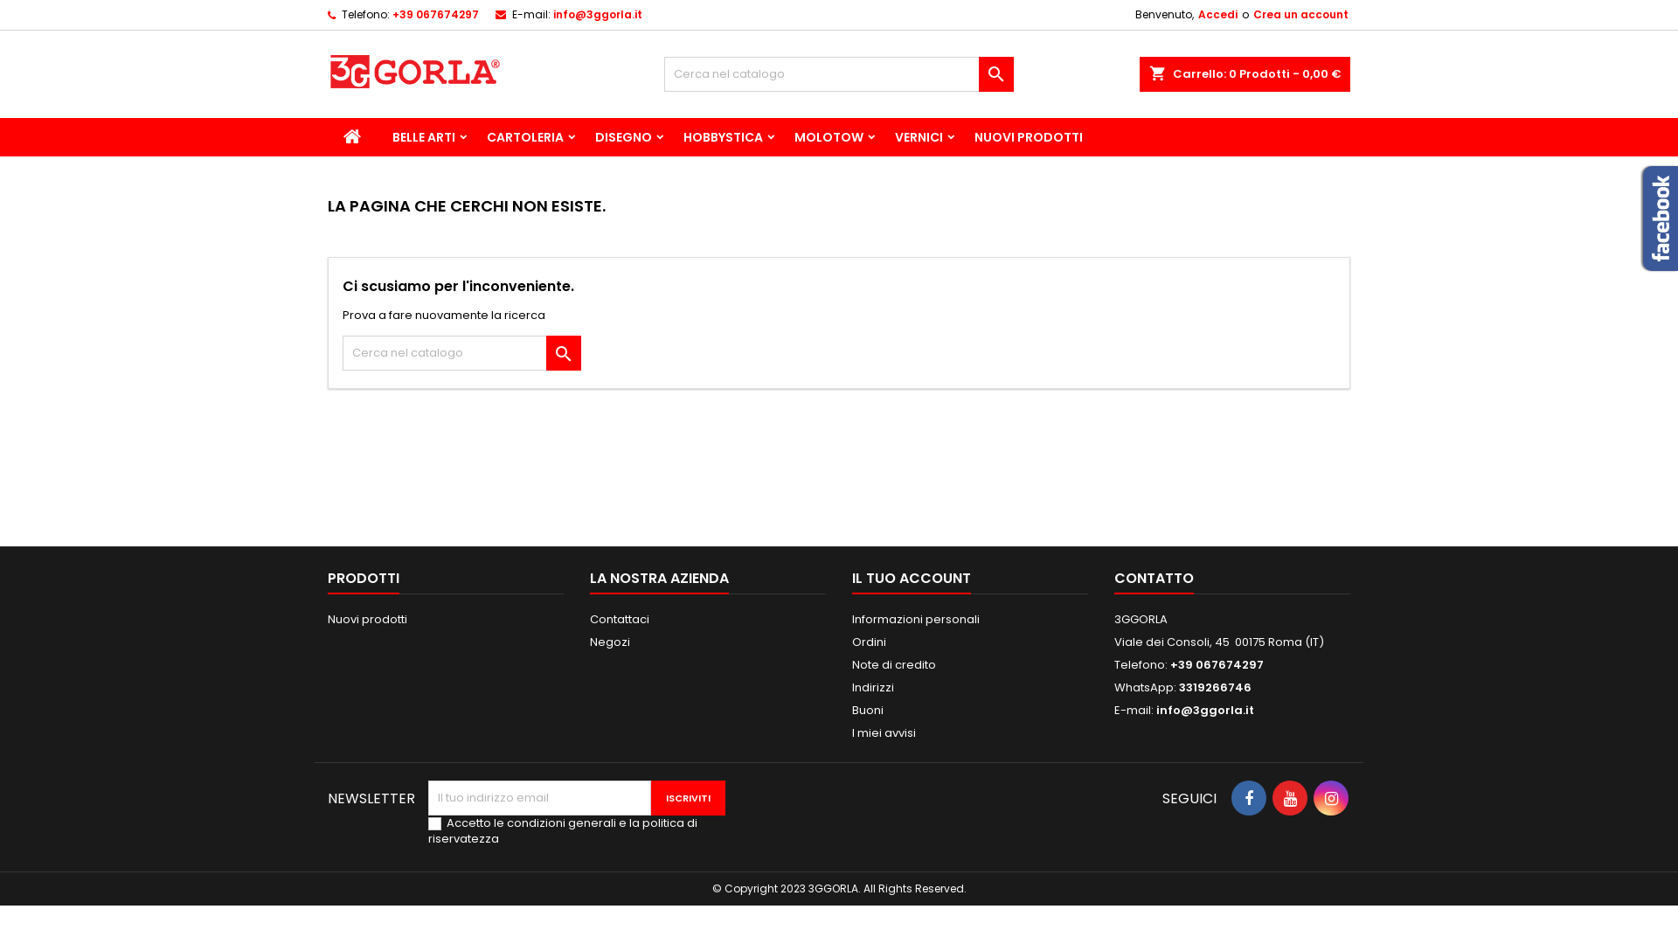  What do you see at coordinates (367, 619) in the screenshot?
I see `Nuovi prodotti` at bounding box center [367, 619].